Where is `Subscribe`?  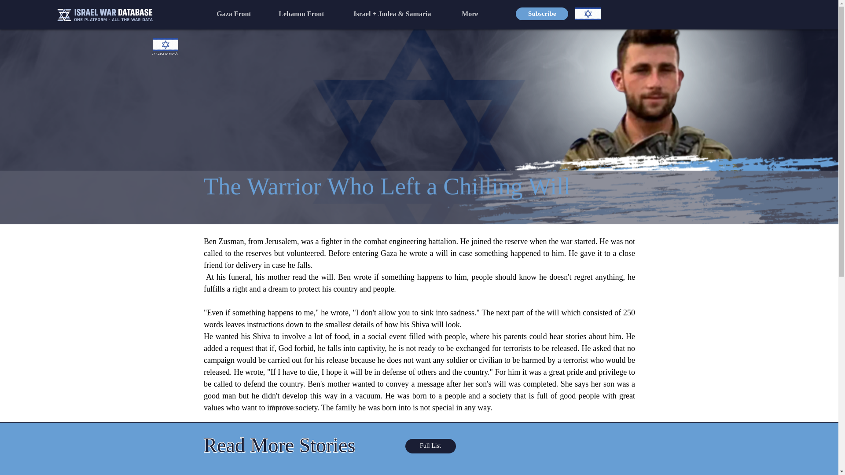 Subscribe is located at coordinates (541, 14).